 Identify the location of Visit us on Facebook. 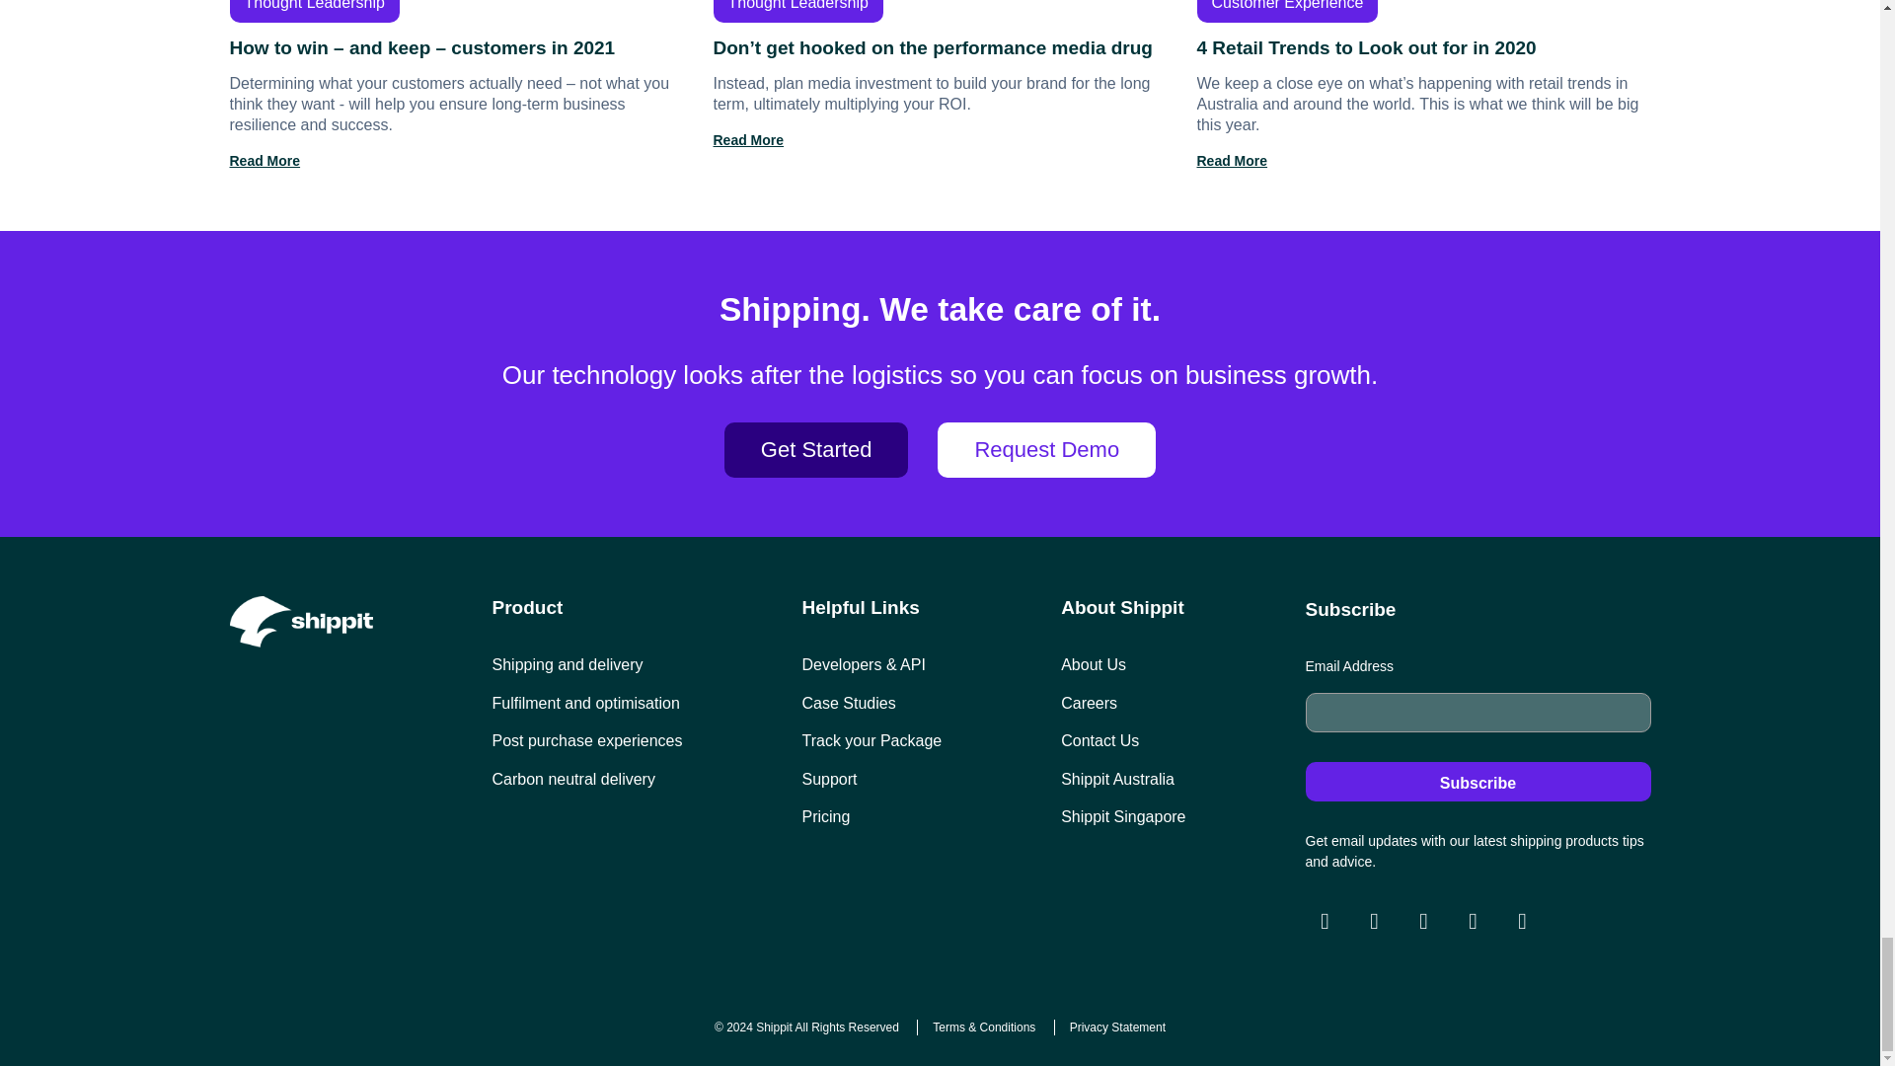
(1374, 921).